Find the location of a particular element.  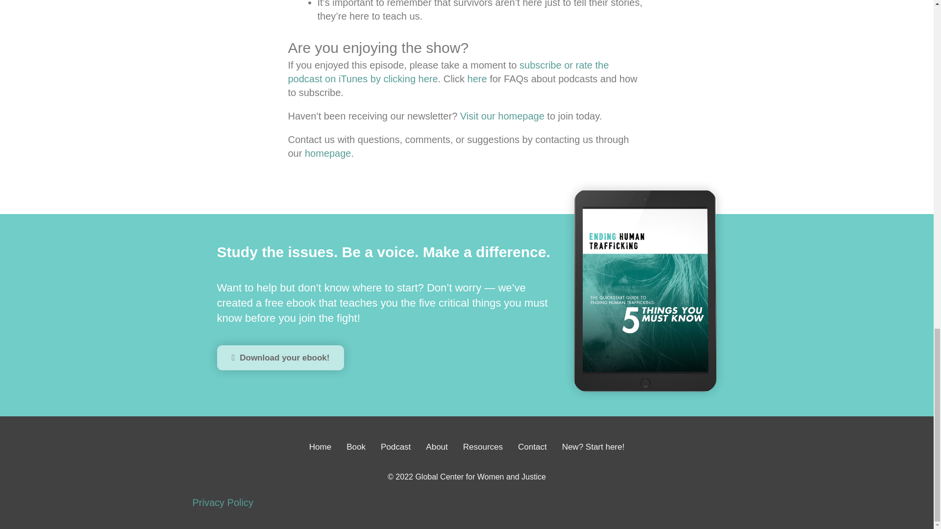

homepage is located at coordinates (328, 153).